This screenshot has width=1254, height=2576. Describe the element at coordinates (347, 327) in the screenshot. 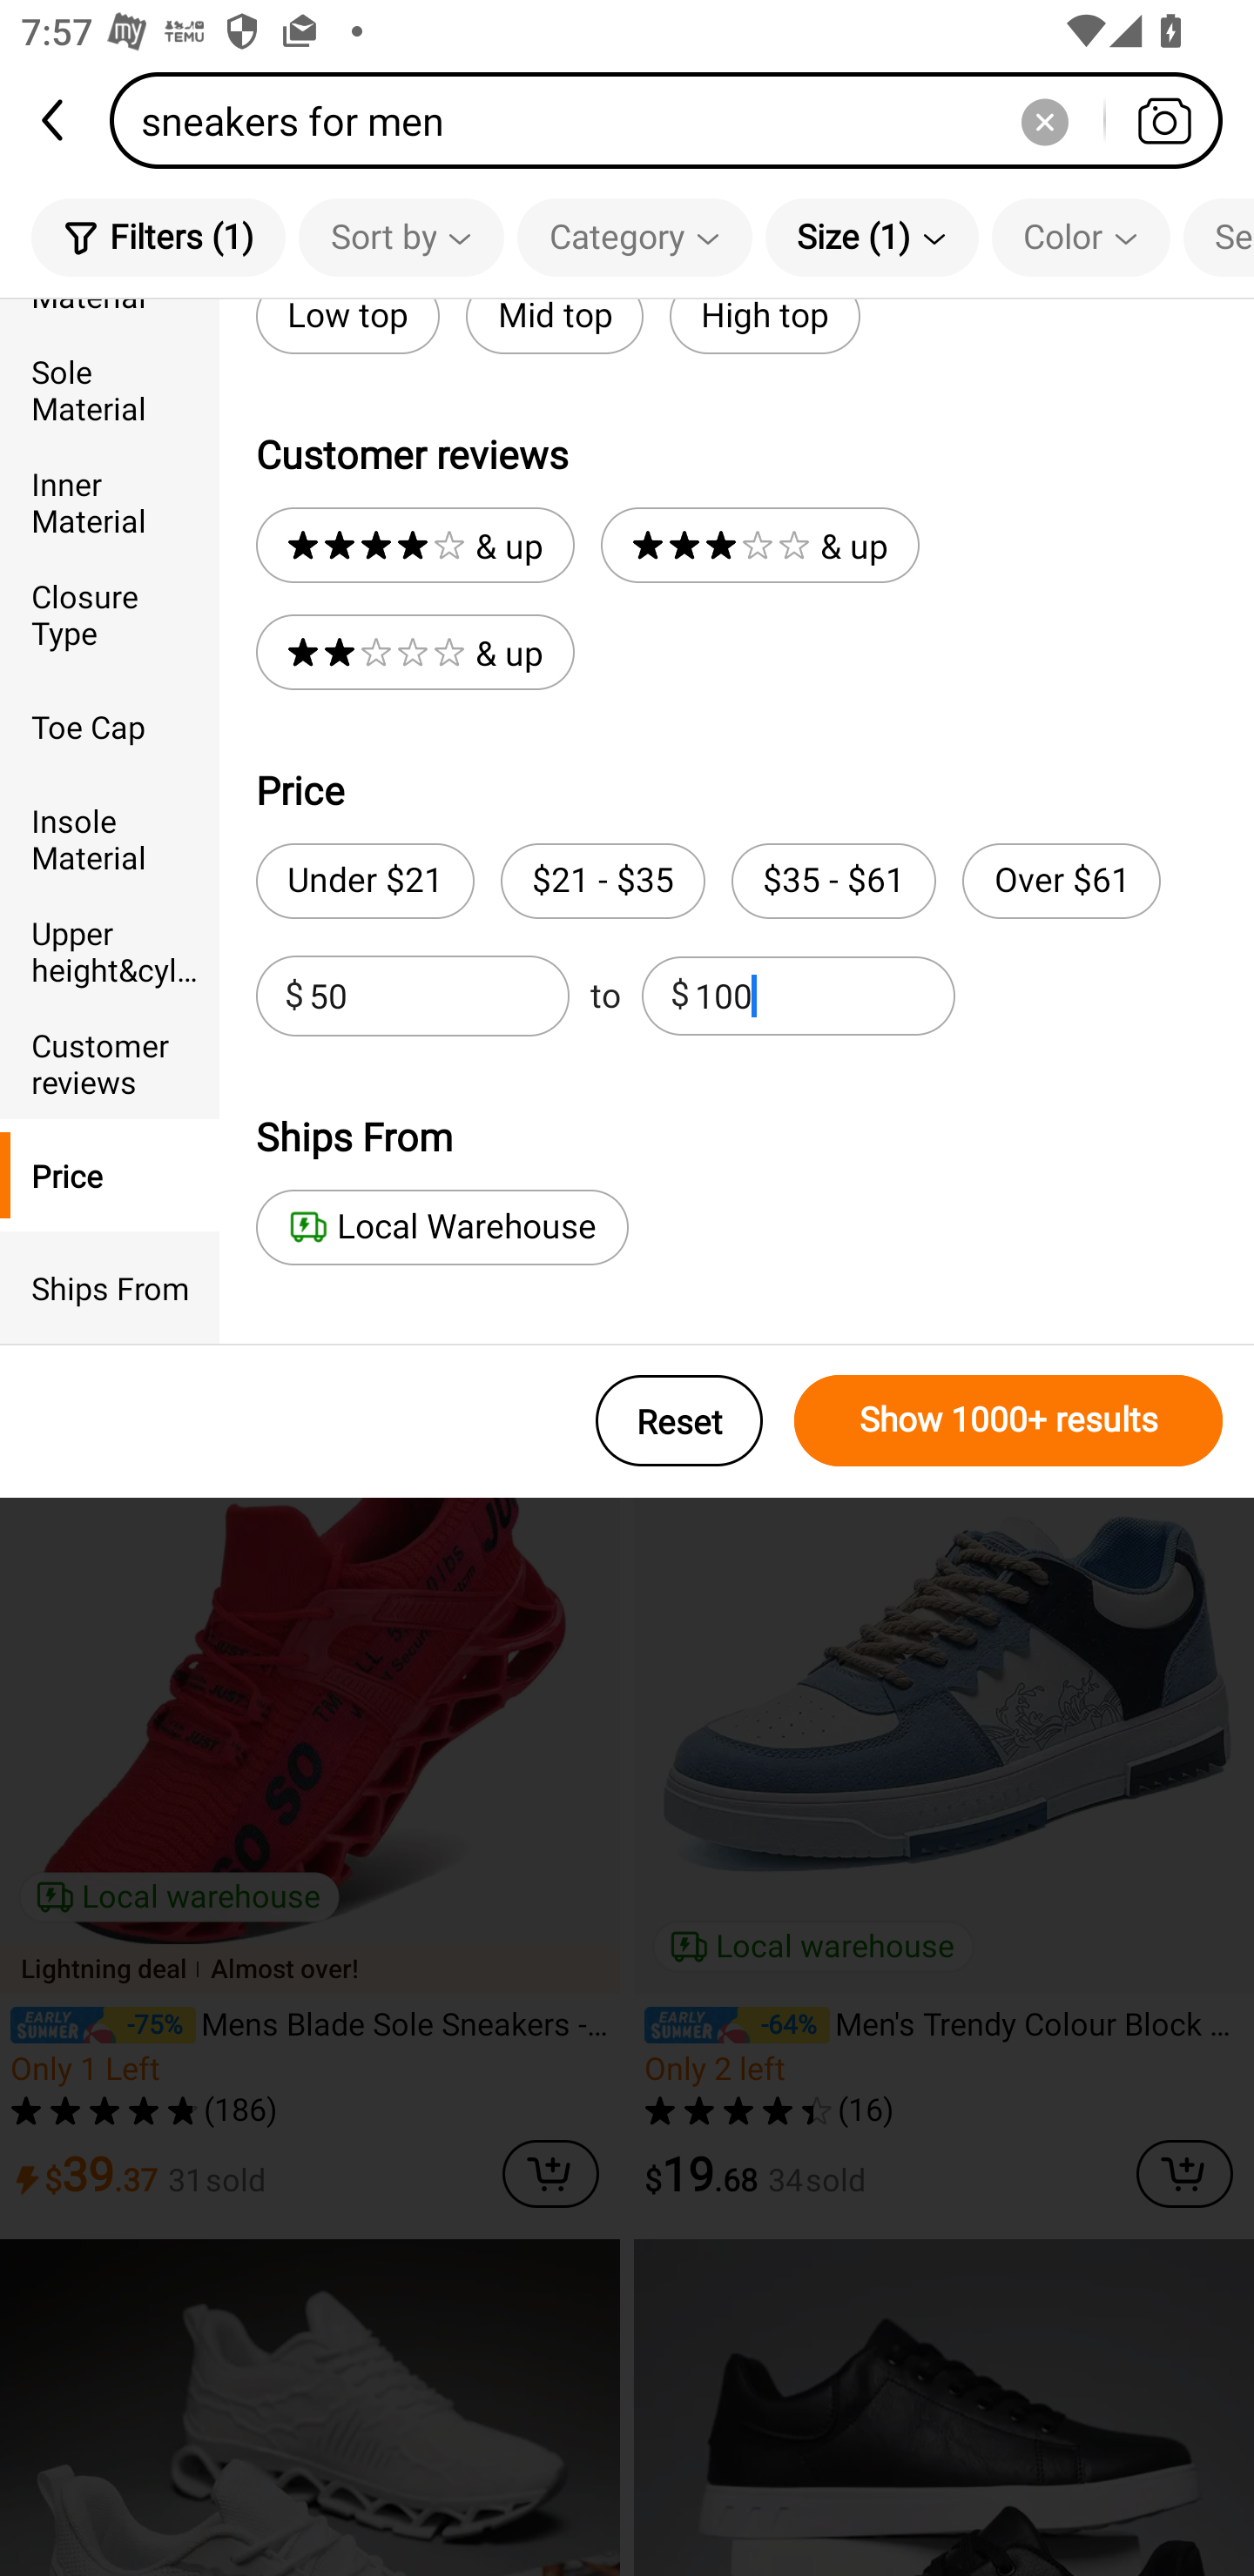

I see `Low top` at that location.